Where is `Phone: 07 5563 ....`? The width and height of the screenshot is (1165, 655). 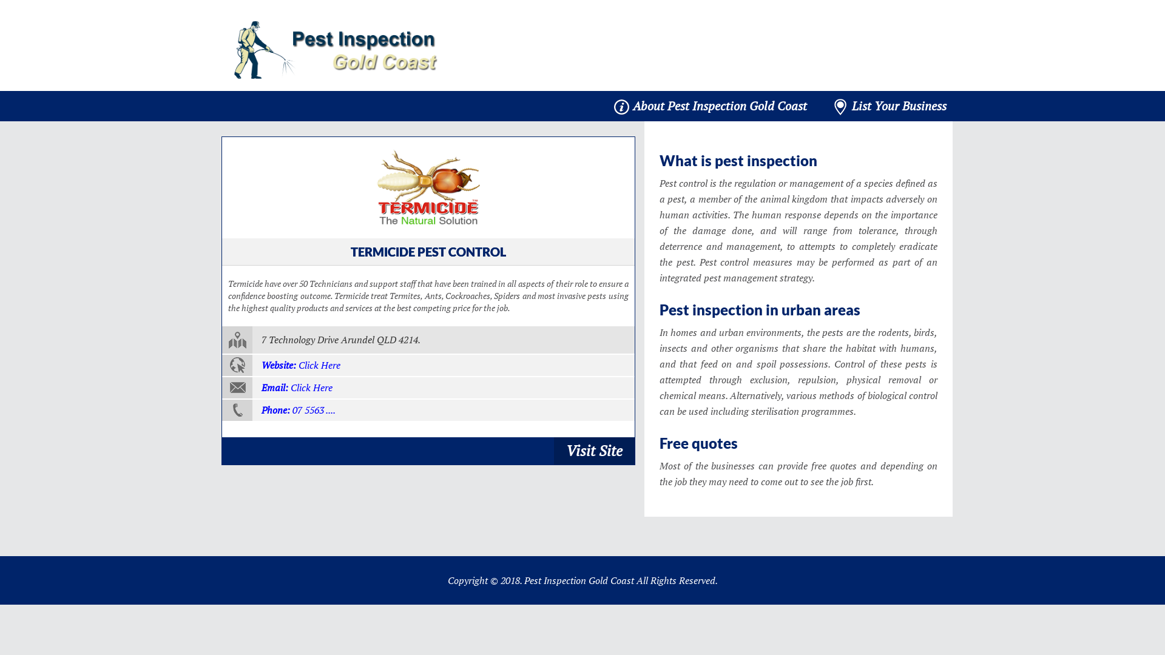 Phone: 07 5563 .... is located at coordinates (428, 410).